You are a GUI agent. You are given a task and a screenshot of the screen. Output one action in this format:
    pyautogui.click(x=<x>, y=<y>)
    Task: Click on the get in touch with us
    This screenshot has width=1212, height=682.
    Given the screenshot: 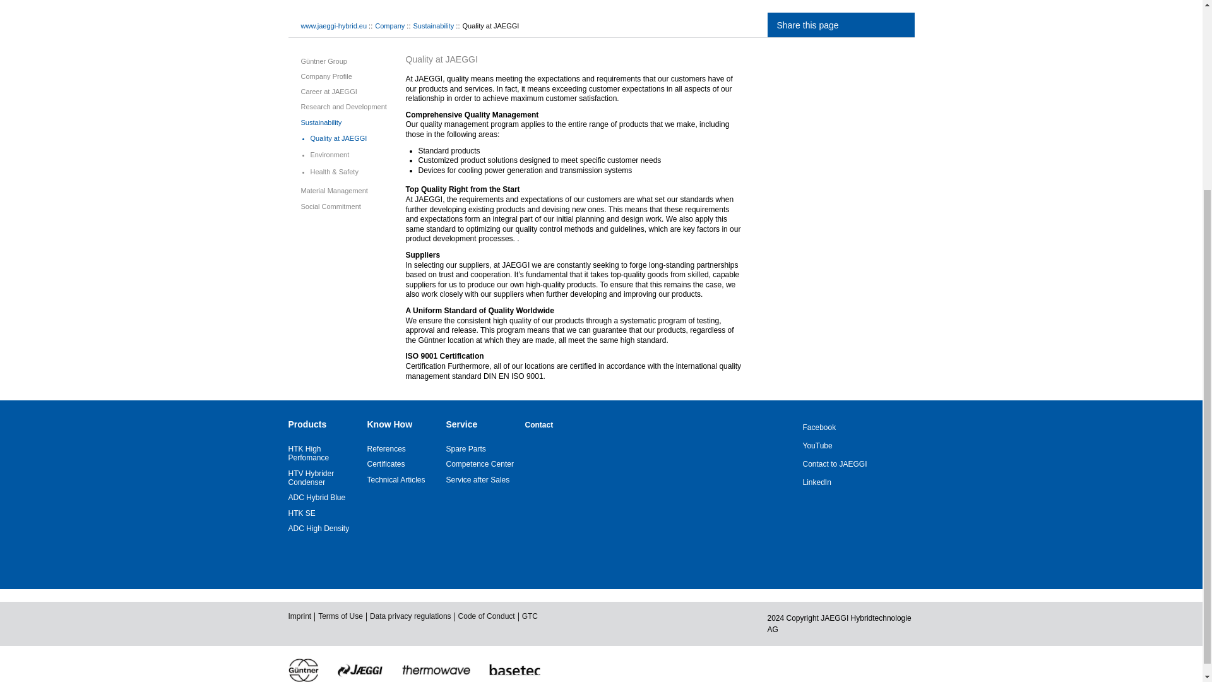 What is the action you would take?
    pyautogui.click(x=841, y=464)
    